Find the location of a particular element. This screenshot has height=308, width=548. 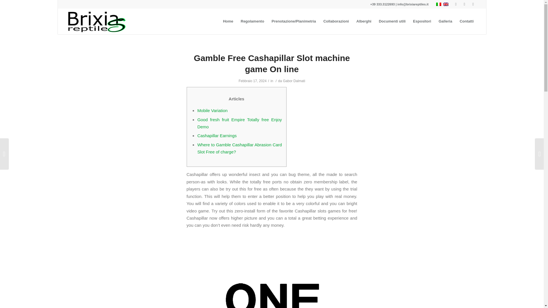

Regolamento is located at coordinates (252, 21).